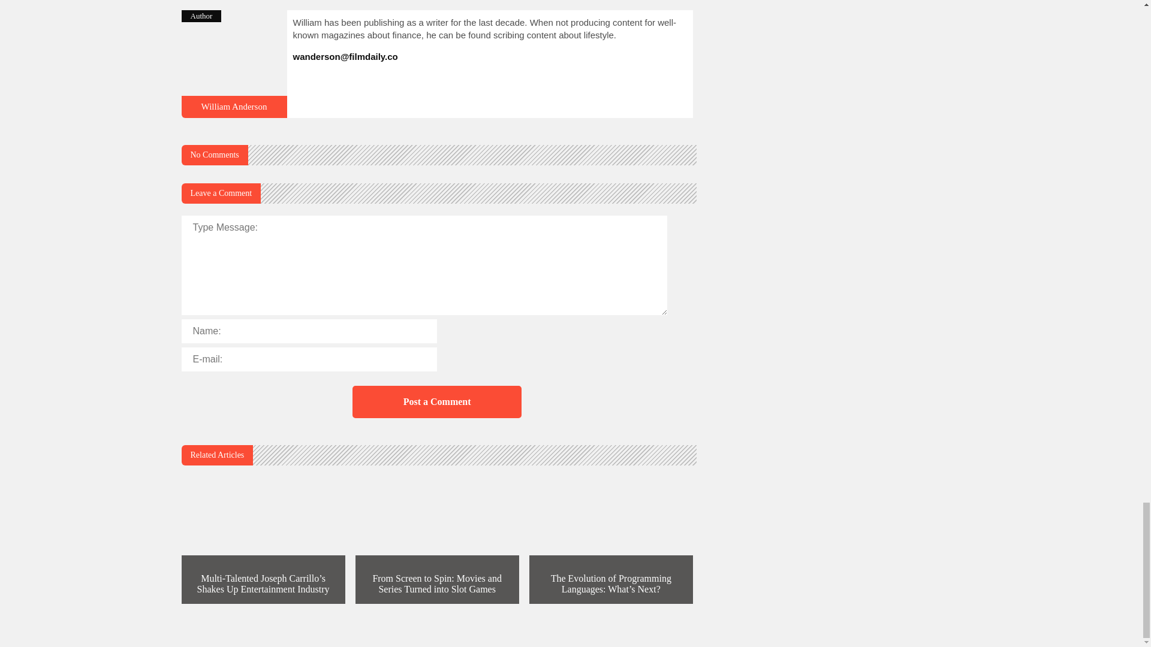  Describe the element at coordinates (234, 113) in the screenshot. I see `Why You Should Invest In A Legal Practice Software` at that location.